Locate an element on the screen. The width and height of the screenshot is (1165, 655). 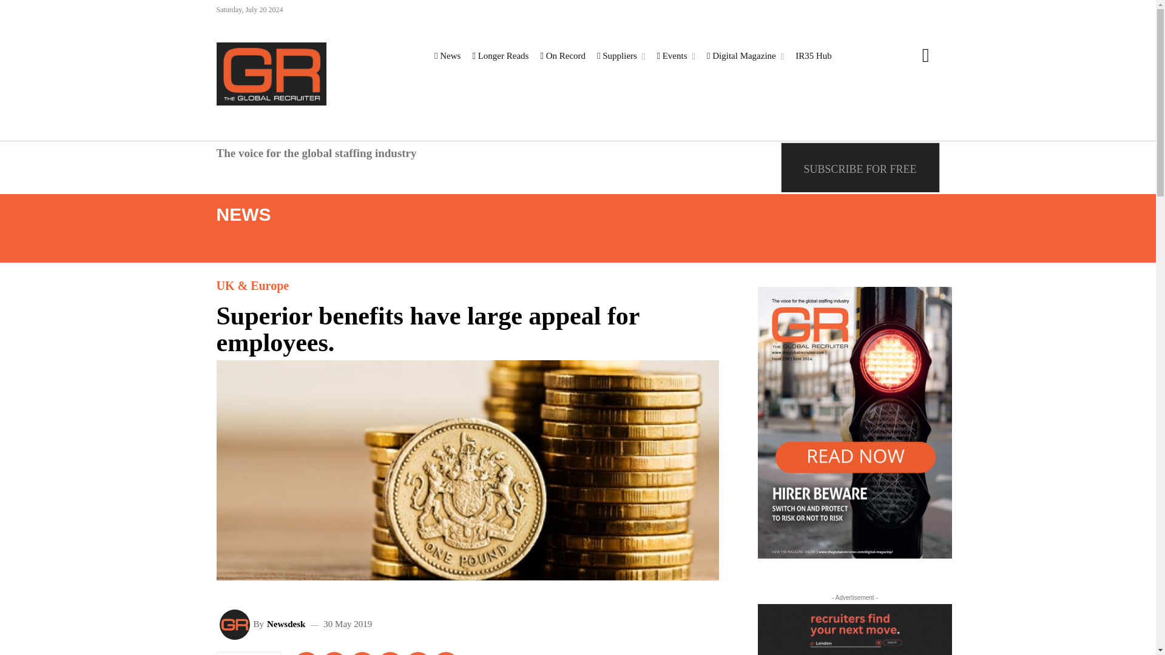
Newsdesk is located at coordinates (237, 625).